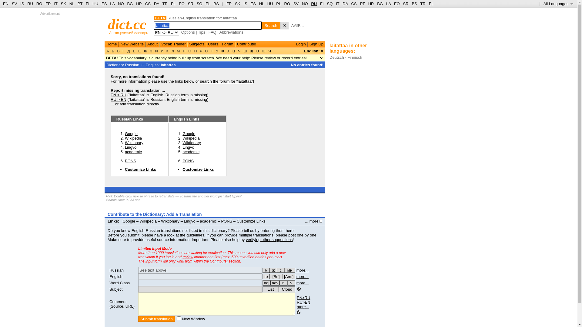 The width and height of the screenshot is (582, 327). Describe the element at coordinates (287, 289) in the screenshot. I see `Cloud` at that location.